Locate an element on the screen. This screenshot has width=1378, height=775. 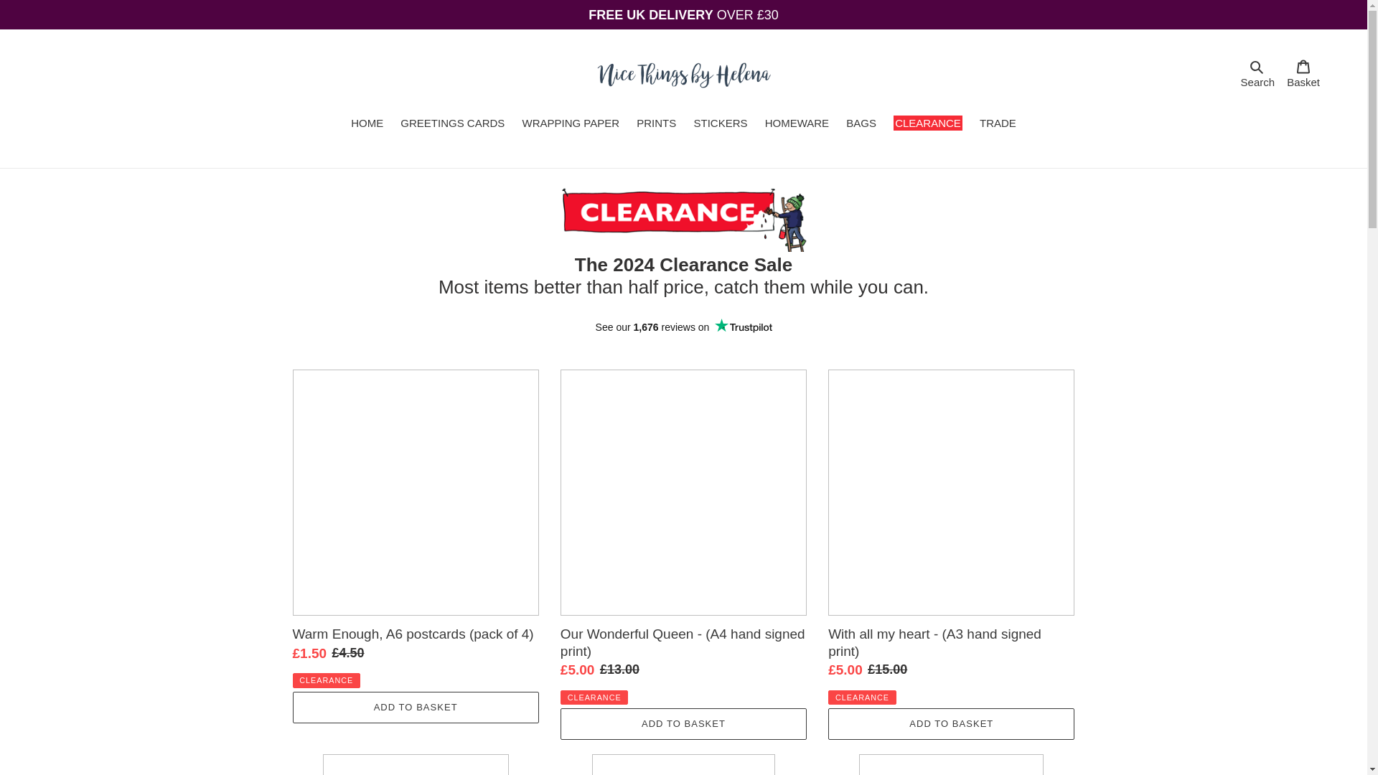
PRINTS is located at coordinates (797, 124).